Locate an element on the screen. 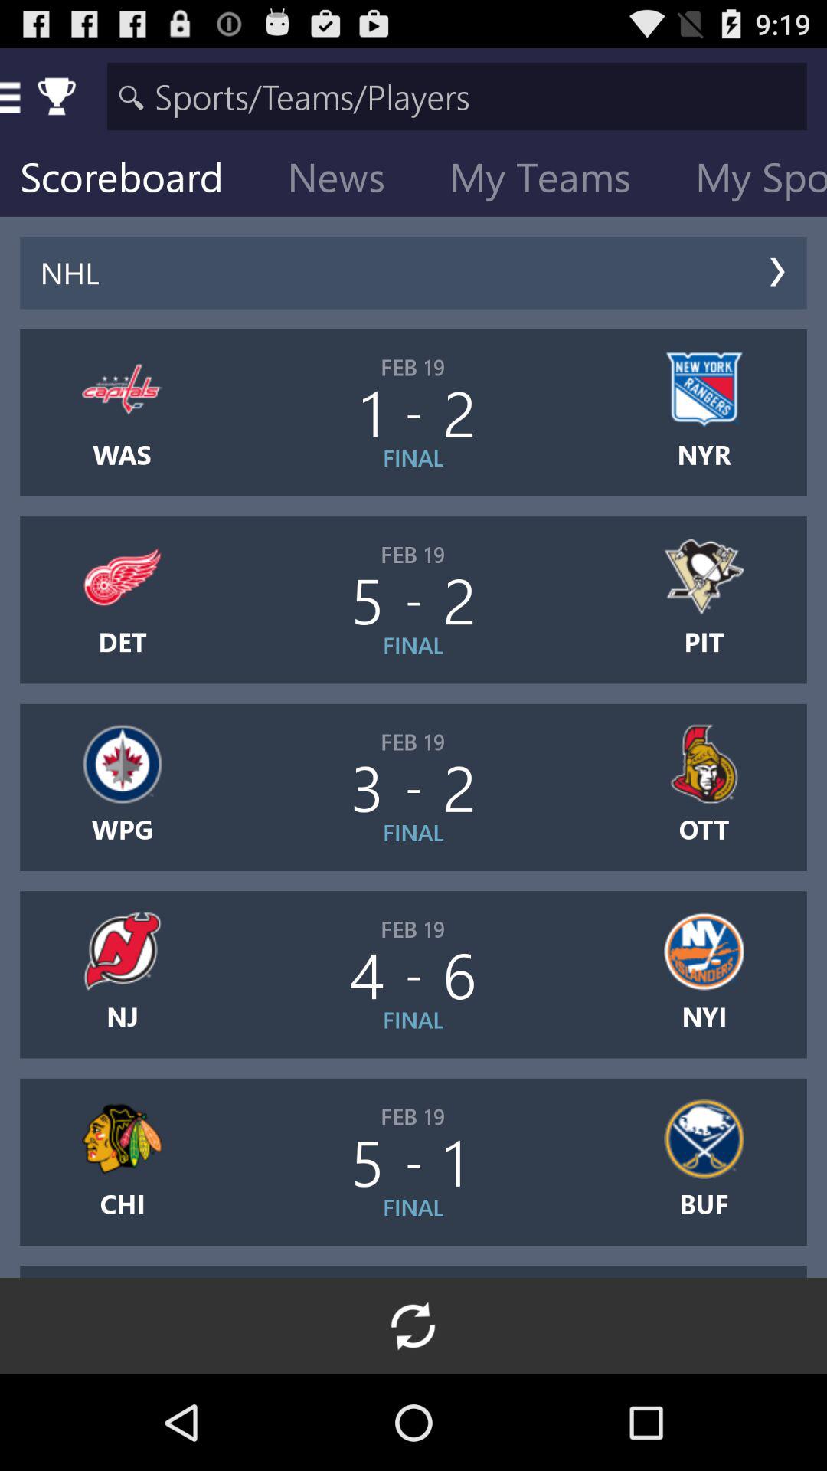 Image resolution: width=827 pixels, height=1471 pixels. turn off the icon to the left of the my teams item is located at coordinates (348, 181).